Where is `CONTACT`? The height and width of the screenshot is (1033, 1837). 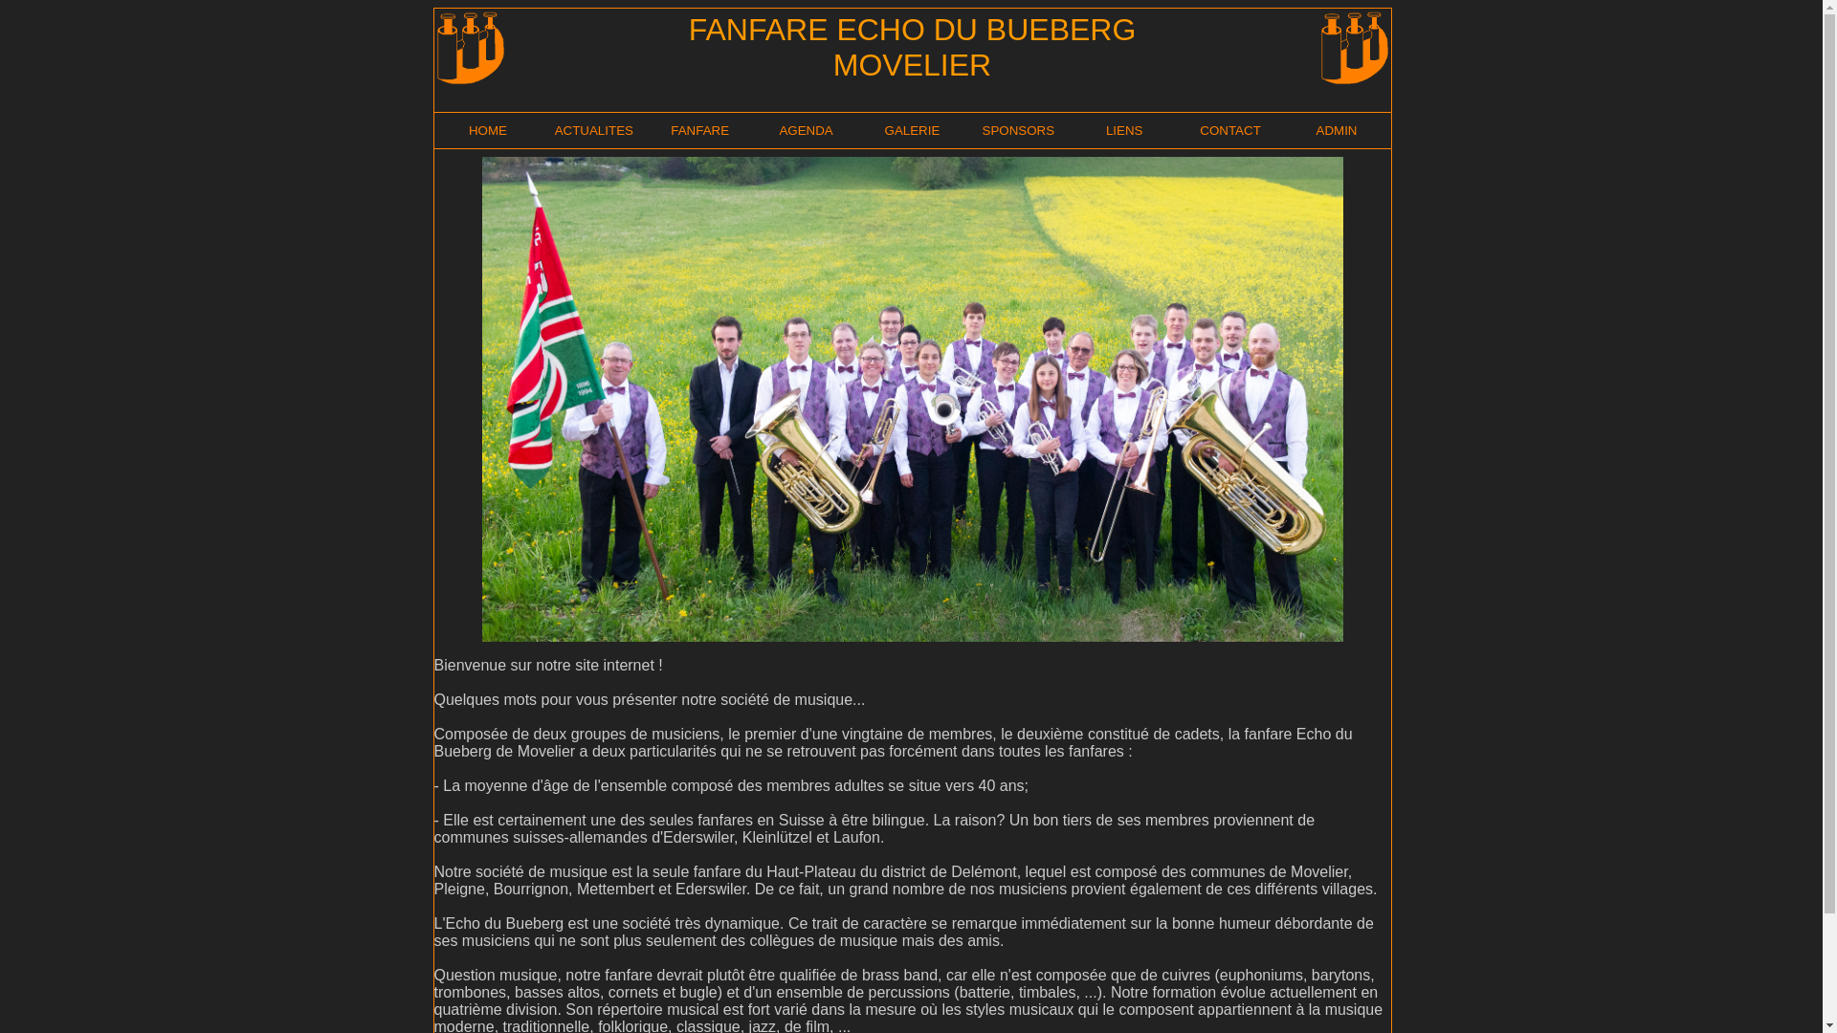
CONTACT is located at coordinates (1230, 130).